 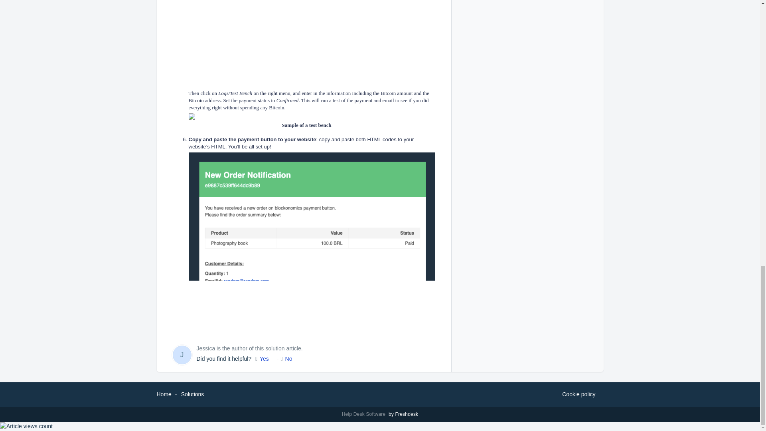 I want to click on Help Desk Software, so click(x=365, y=414).